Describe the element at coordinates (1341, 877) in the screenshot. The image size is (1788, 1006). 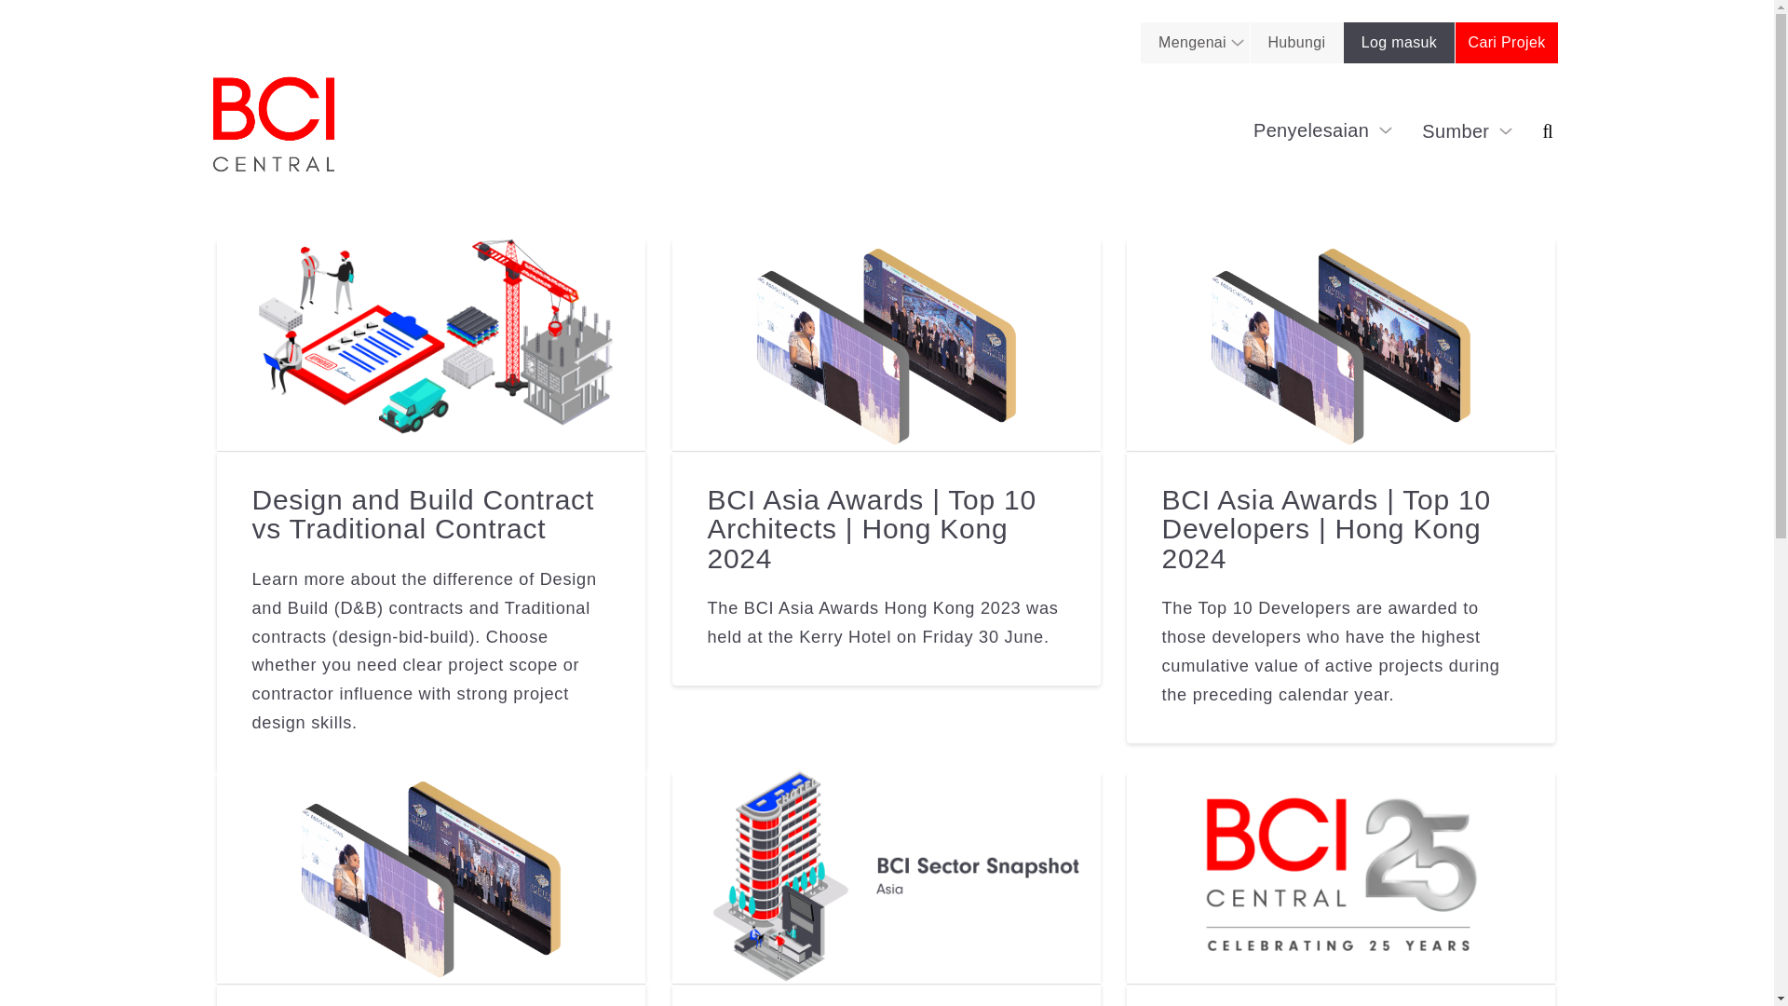
I see `Permalink to: "Celebrating 25 Years of BCI"` at that location.